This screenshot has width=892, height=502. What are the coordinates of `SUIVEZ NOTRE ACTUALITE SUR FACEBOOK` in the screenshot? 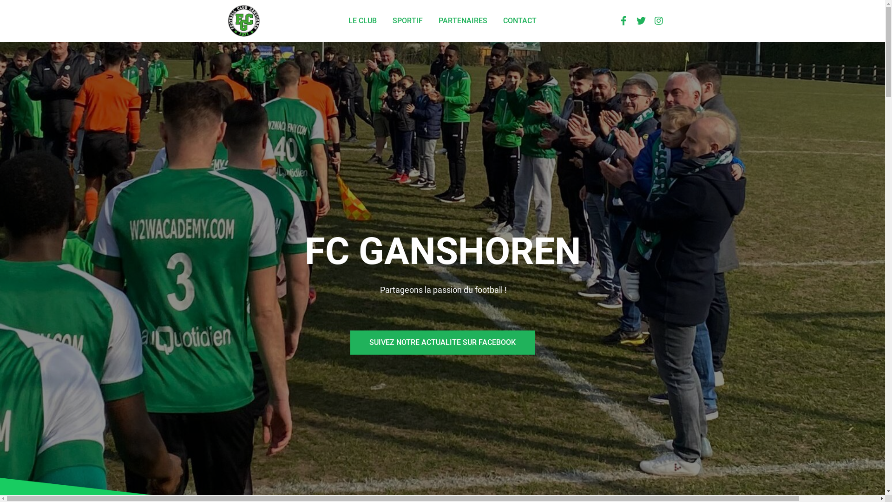 It's located at (442, 343).